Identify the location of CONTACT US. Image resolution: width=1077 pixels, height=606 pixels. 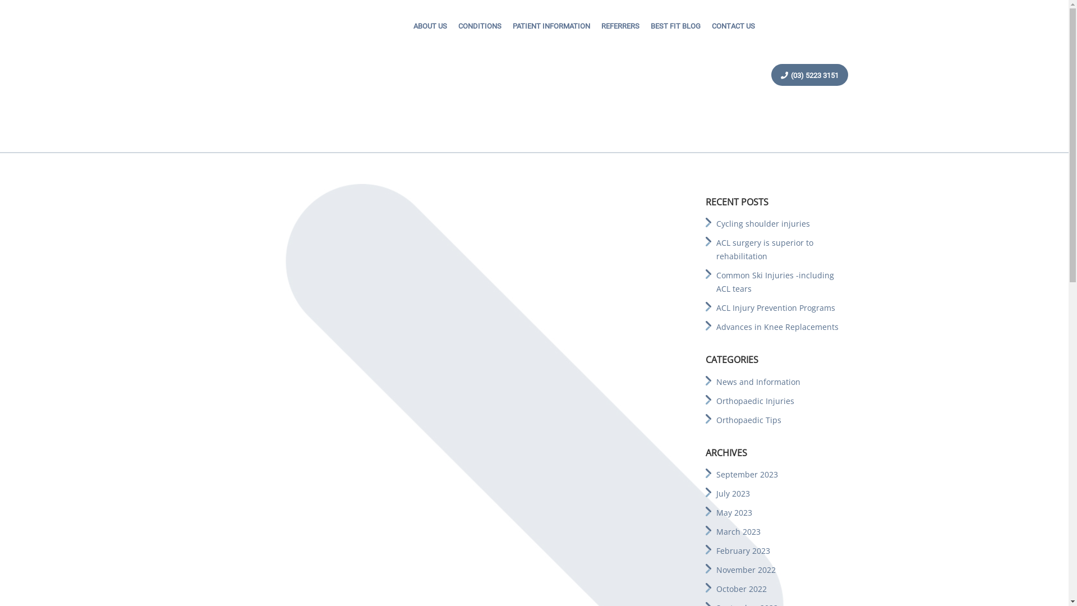
(734, 26).